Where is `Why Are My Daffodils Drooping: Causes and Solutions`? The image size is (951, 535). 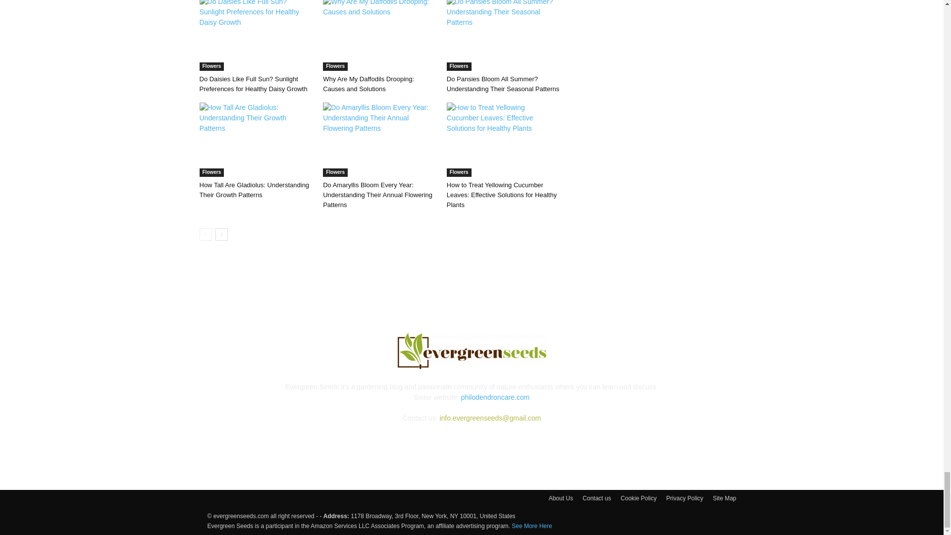
Why Are My Daffodils Drooping: Causes and Solutions is located at coordinates (379, 35).